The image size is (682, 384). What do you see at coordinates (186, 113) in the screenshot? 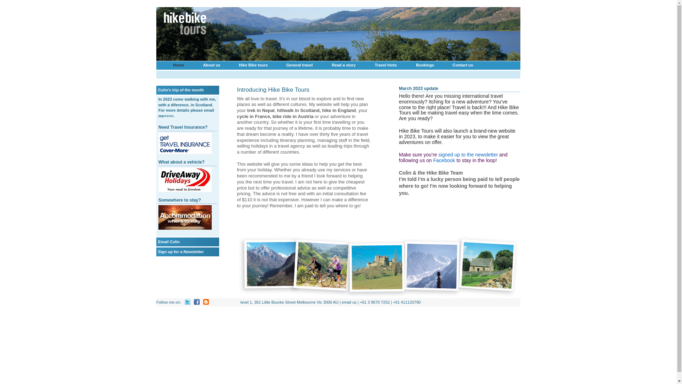
I see `email me` at bounding box center [186, 113].